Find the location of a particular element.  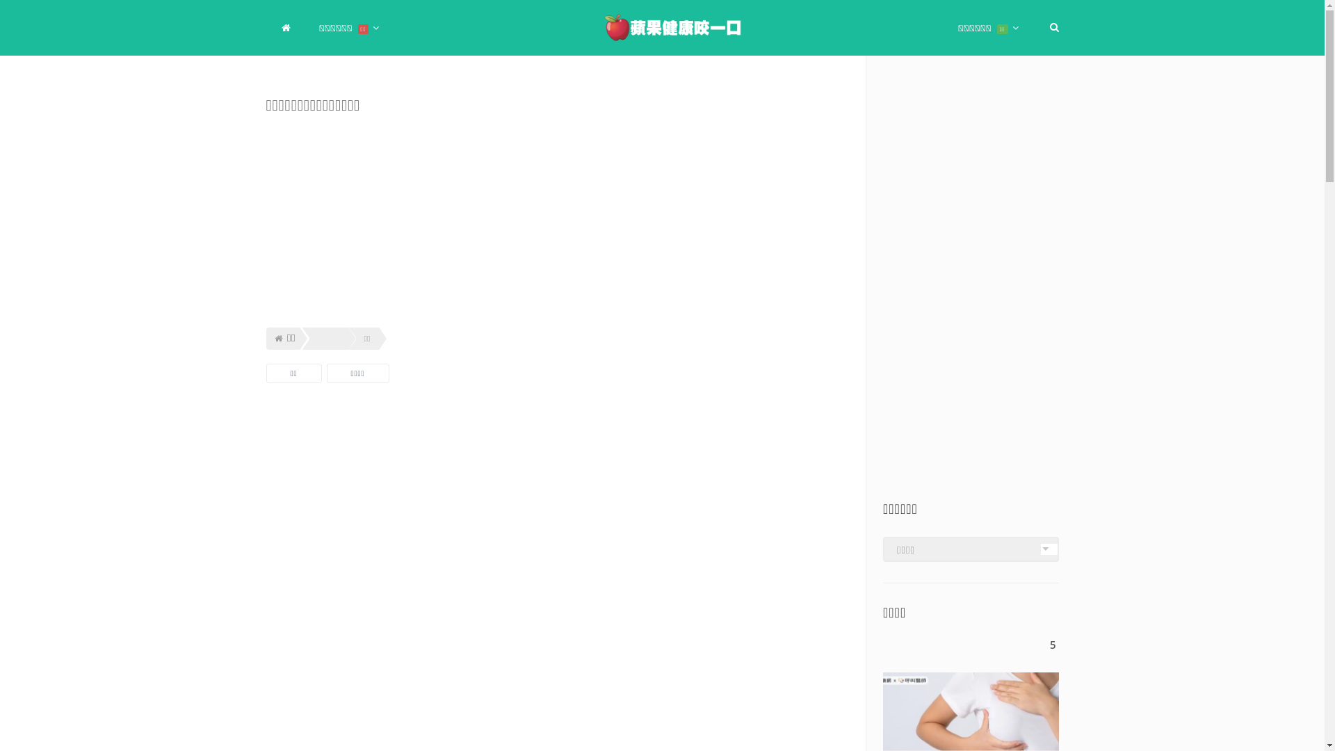

Advertisement is located at coordinates (557, 659).